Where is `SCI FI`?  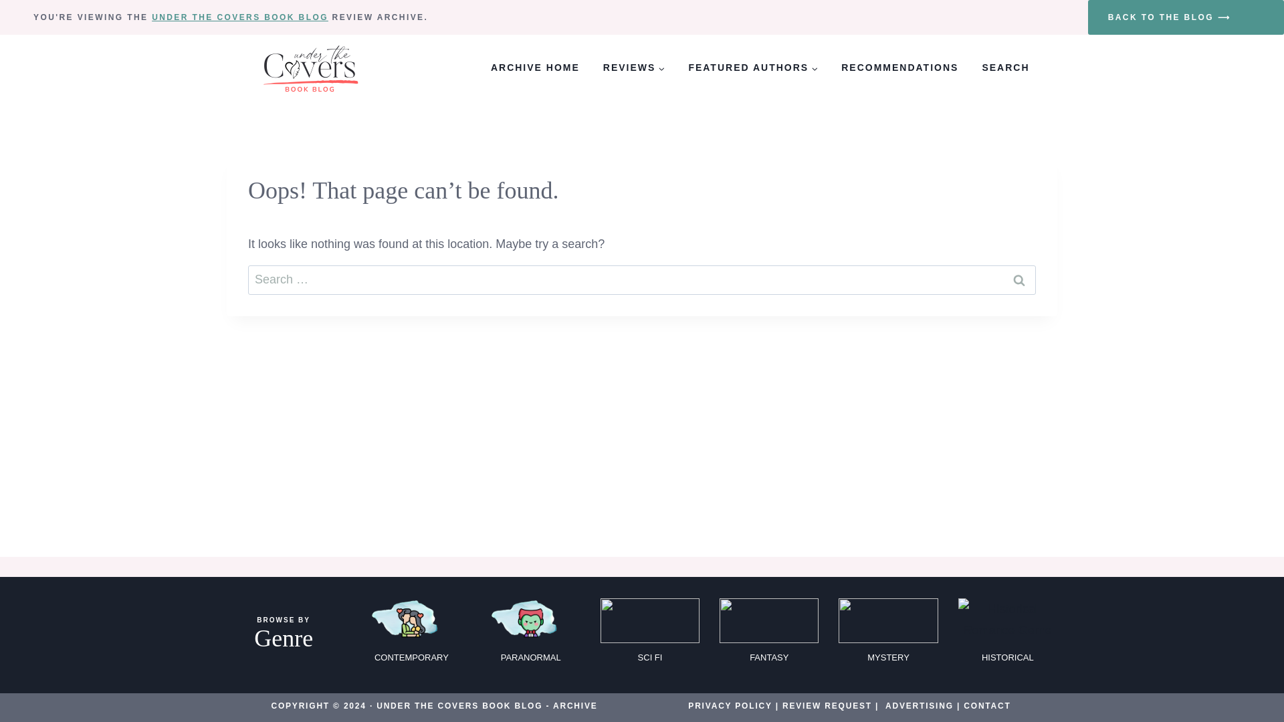 SCI FI is located at coordinates (650, 635).